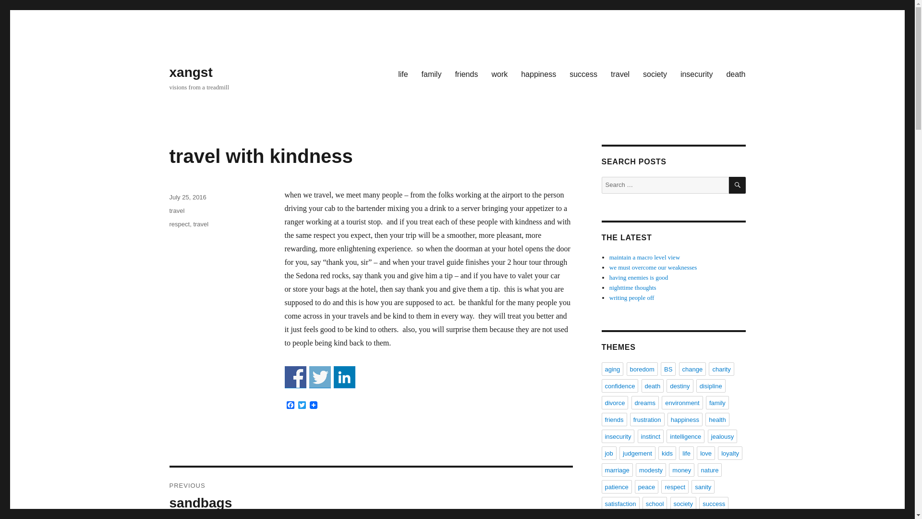  I want to click on July 25, 2016, so click(187, 197).